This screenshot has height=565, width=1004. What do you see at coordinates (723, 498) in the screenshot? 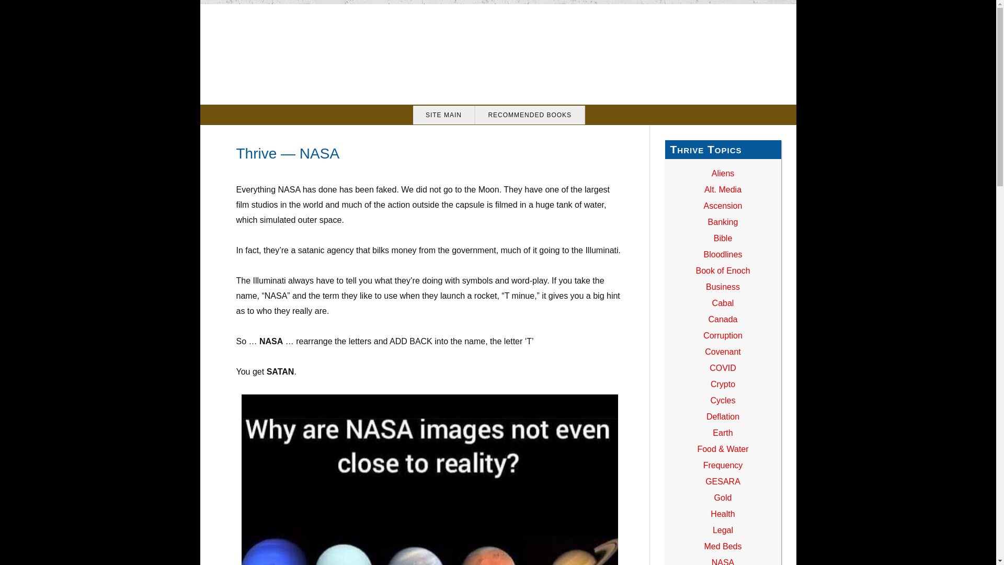
I see `Gold` at bounding box center [723, 498].